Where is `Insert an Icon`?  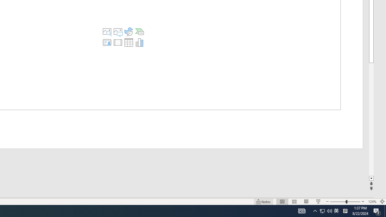
Insert an Icon is located at coordinates (128, 31).